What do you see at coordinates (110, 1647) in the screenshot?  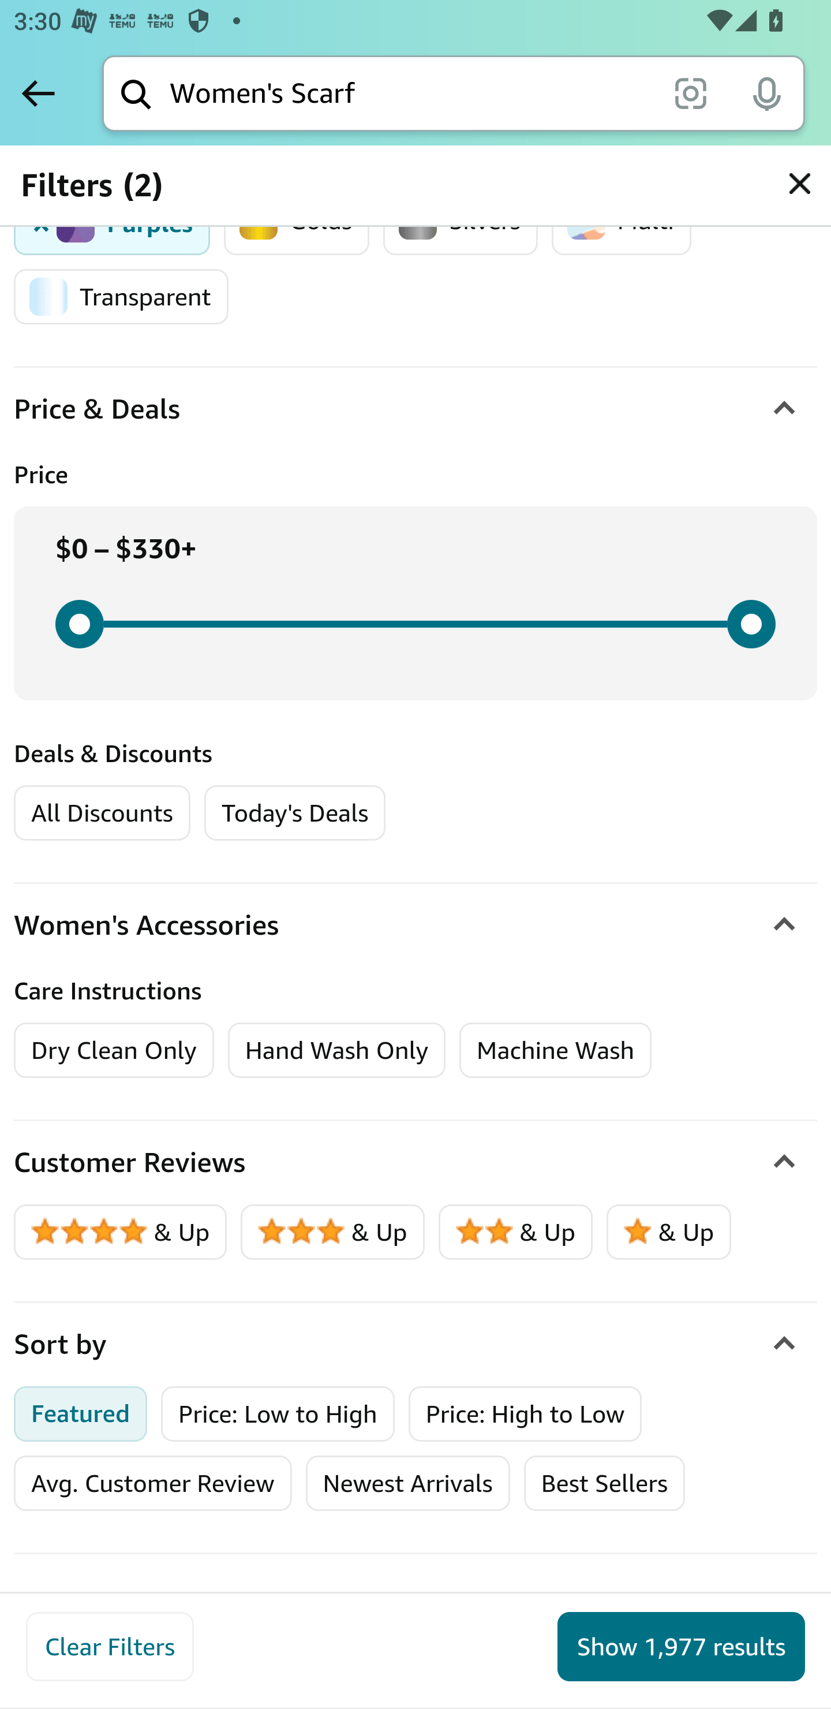 I see `Clear Filters` at bounding box center [110, 1647].